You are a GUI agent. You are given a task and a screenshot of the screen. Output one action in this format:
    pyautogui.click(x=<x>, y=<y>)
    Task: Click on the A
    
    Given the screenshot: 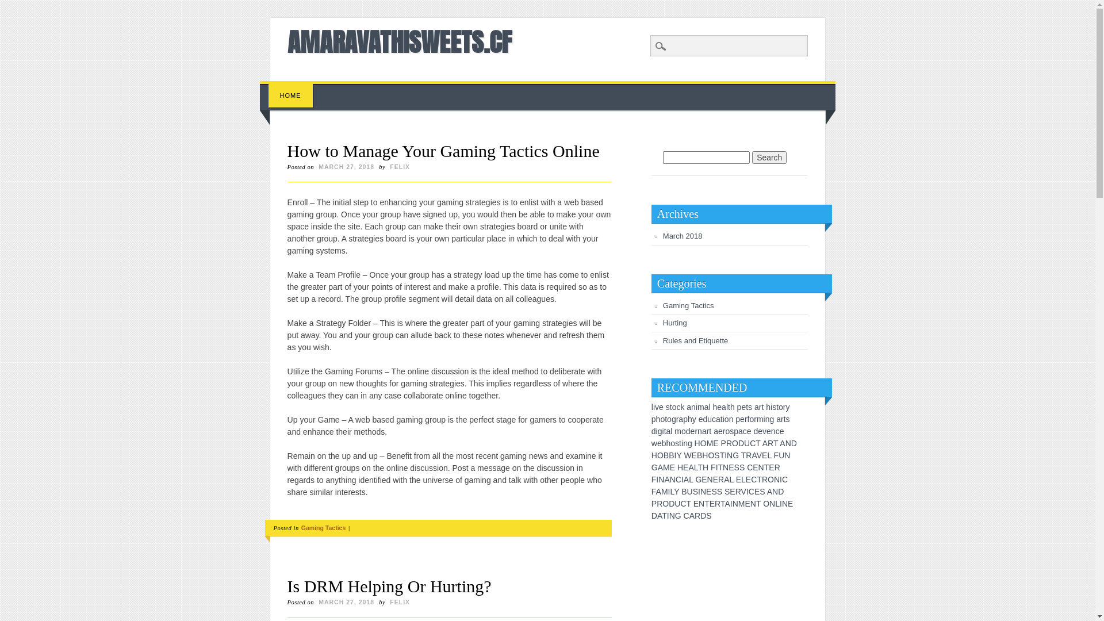 What is the action you would take?
    pyautogui.click(x=692, y=515)
    